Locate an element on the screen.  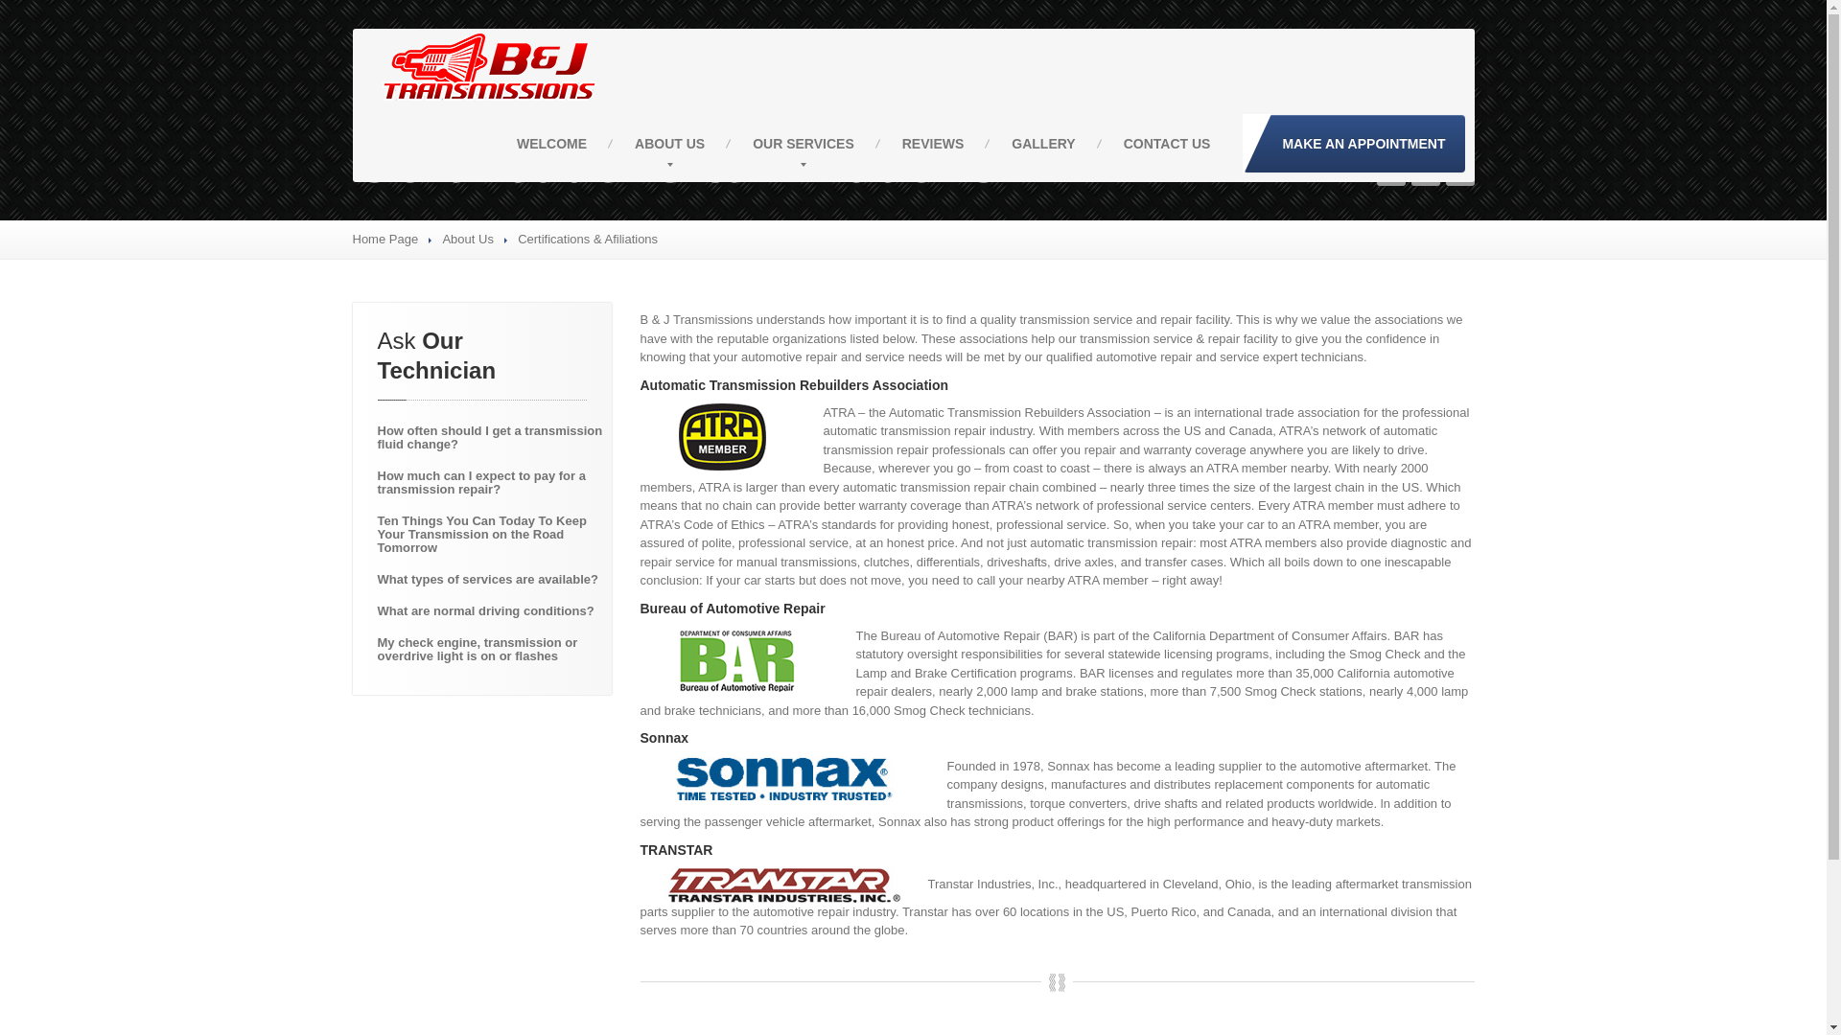
ABOUT US is located at coordinates (669, 144).